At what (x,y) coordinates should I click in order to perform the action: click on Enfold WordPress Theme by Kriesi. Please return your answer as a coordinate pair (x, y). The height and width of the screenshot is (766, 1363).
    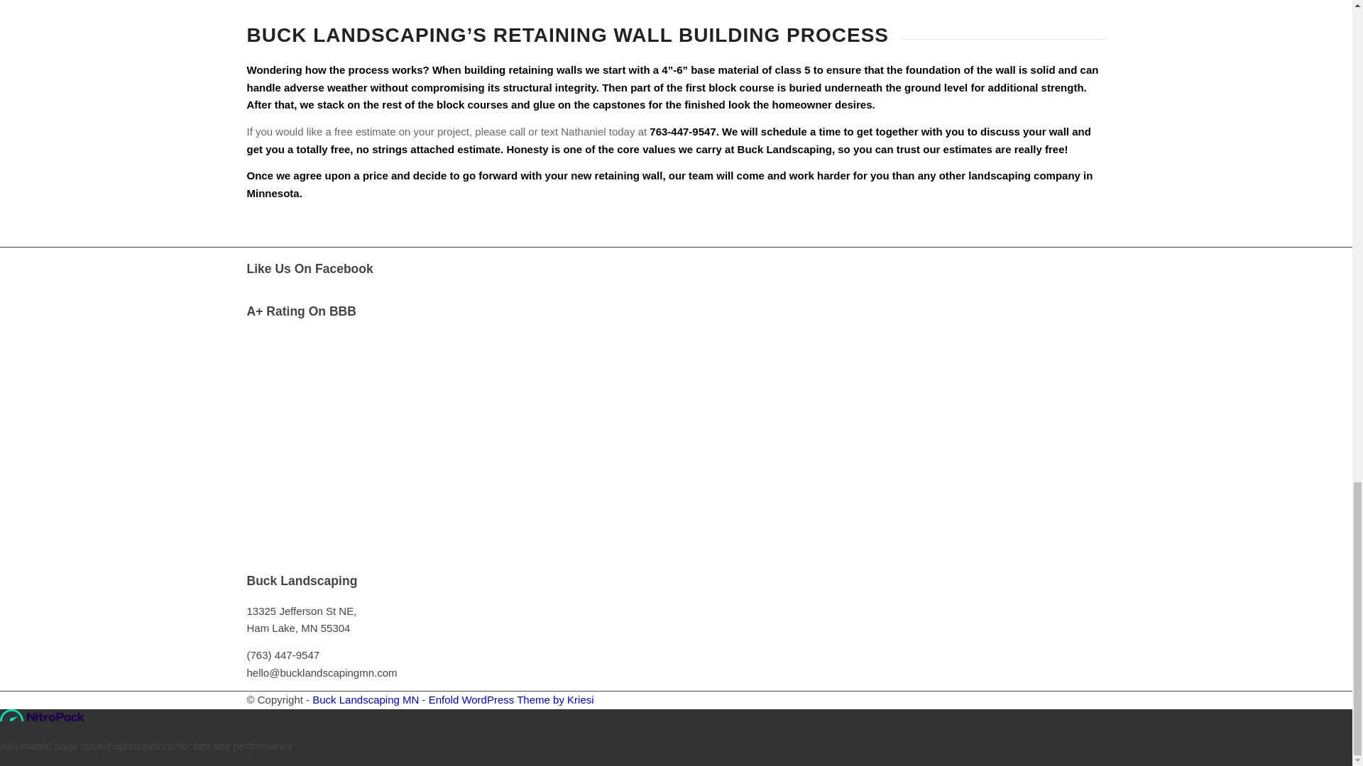
    Looking at the image, I should click on (511, 699).